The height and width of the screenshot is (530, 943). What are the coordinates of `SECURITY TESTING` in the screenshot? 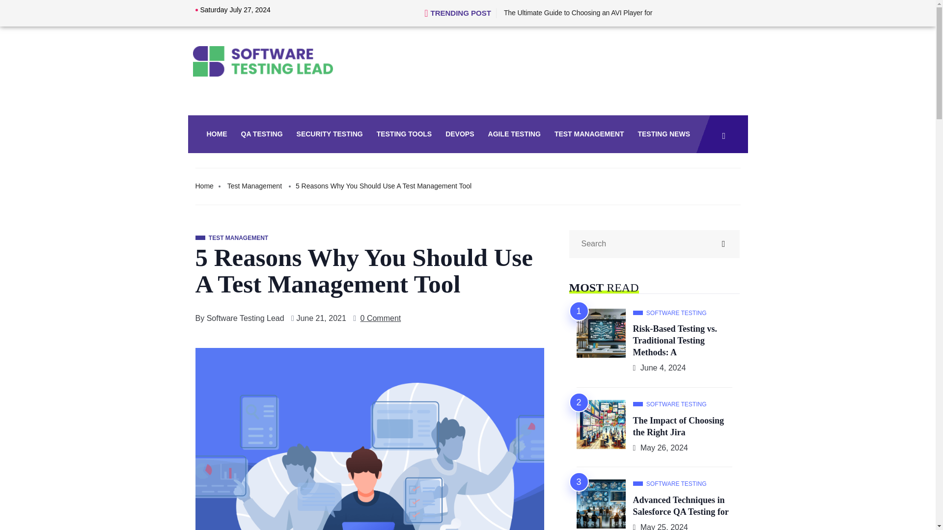 It's located at (328, 134).